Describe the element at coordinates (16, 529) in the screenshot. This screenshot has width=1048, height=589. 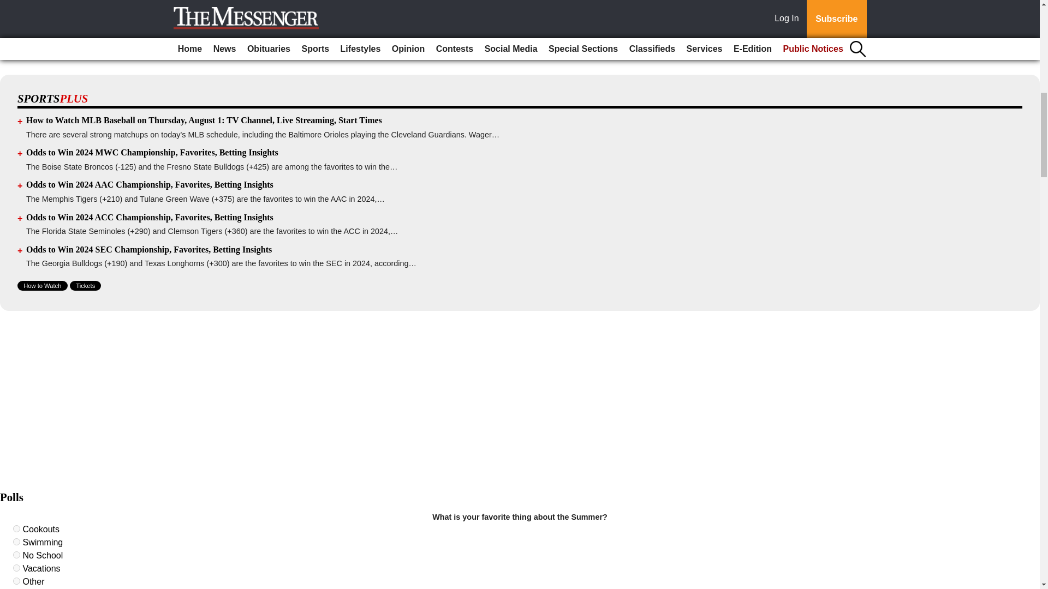
I see `7274` at that location.